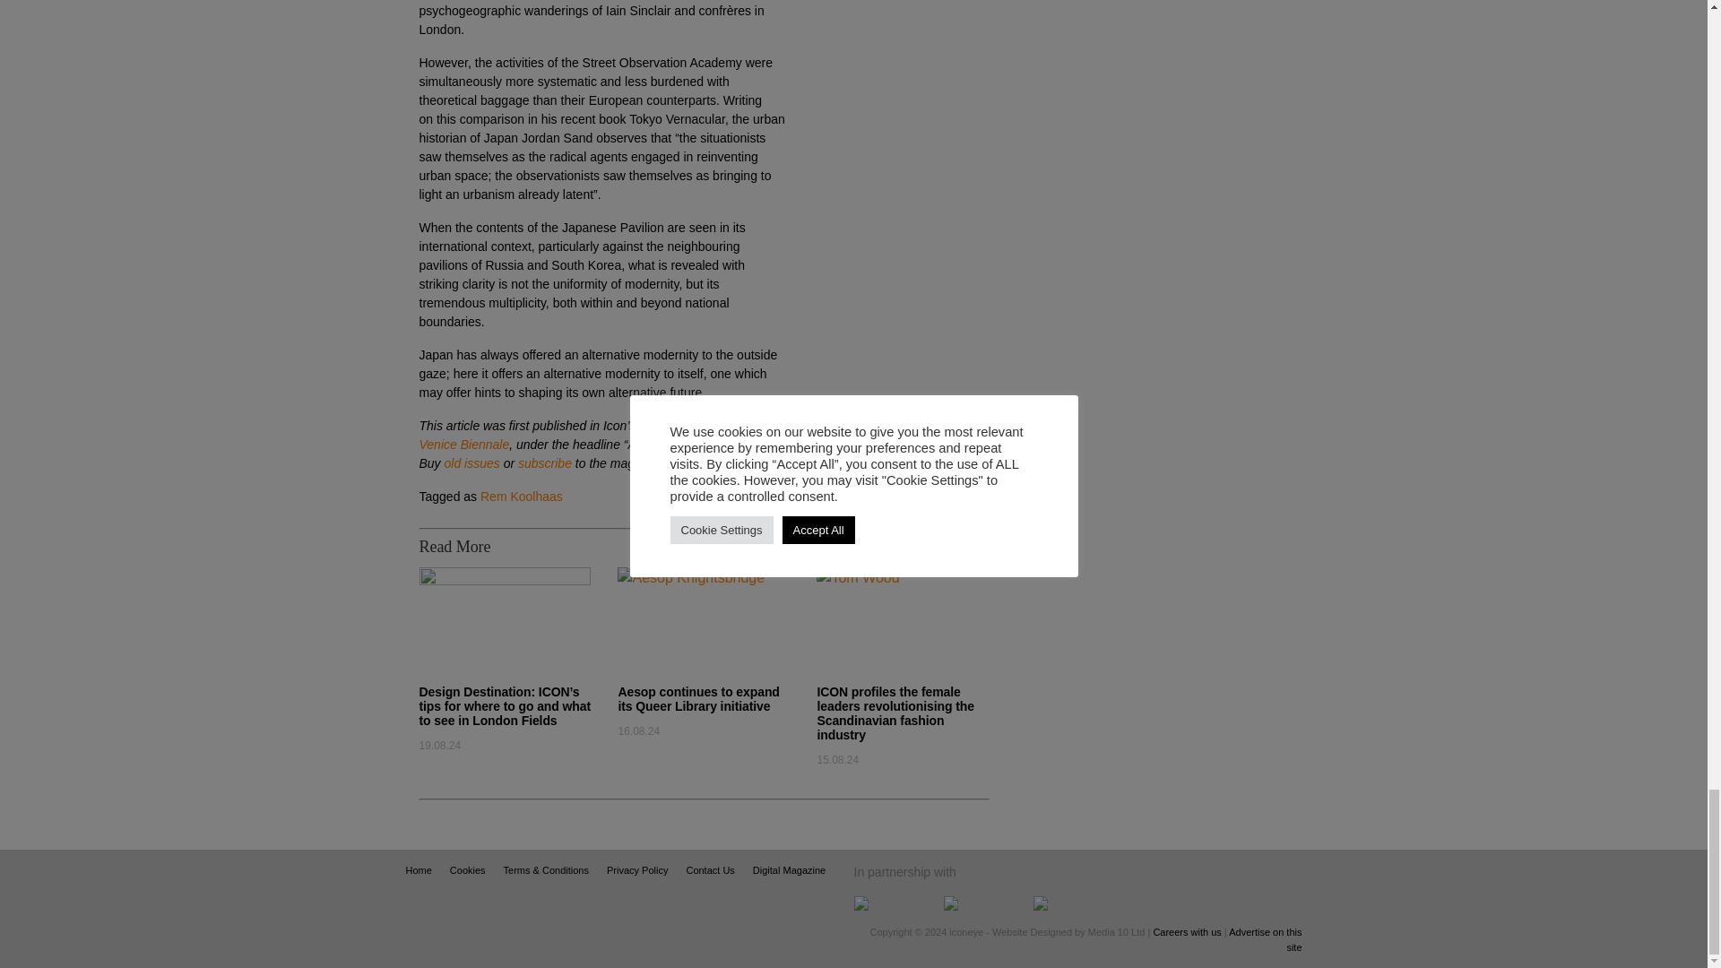 The image size is (1721, 968). What do you see at coordinates (521, 497) in the screenshot?
I see `Rem Koolhaas` at bounding box center [521, 497].